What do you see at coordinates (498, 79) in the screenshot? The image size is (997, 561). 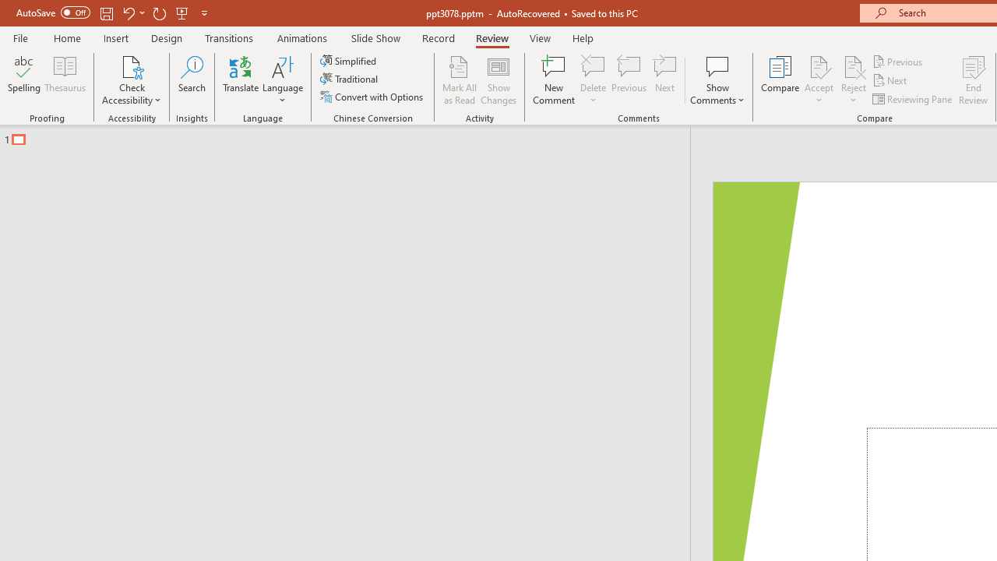 I see `Show Changes` at bounding box center [498, 79].